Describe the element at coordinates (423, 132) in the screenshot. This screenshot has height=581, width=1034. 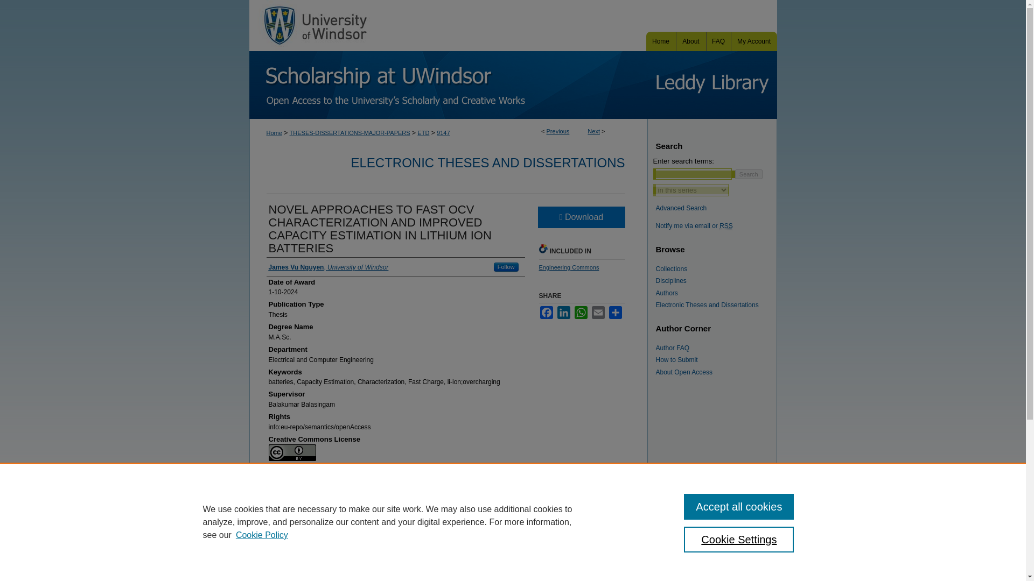
I see `ETD` at that location.